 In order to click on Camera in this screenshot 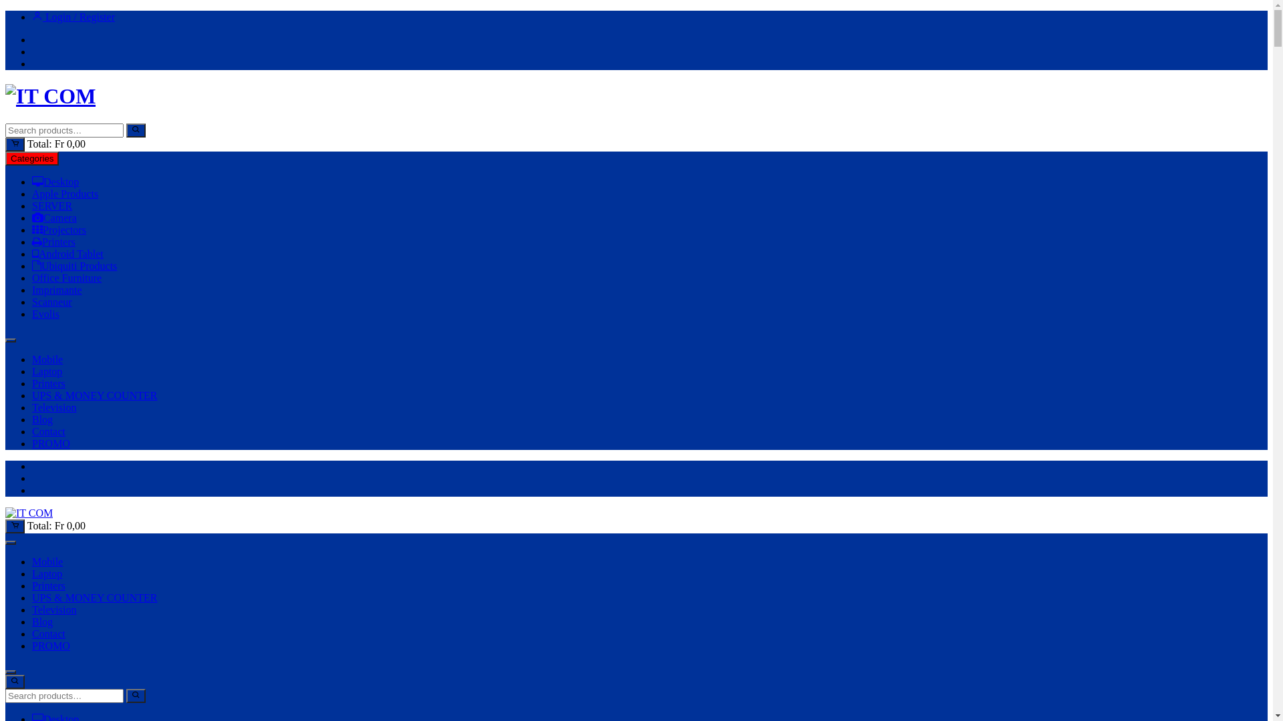, I will do `click(55, 218)`.